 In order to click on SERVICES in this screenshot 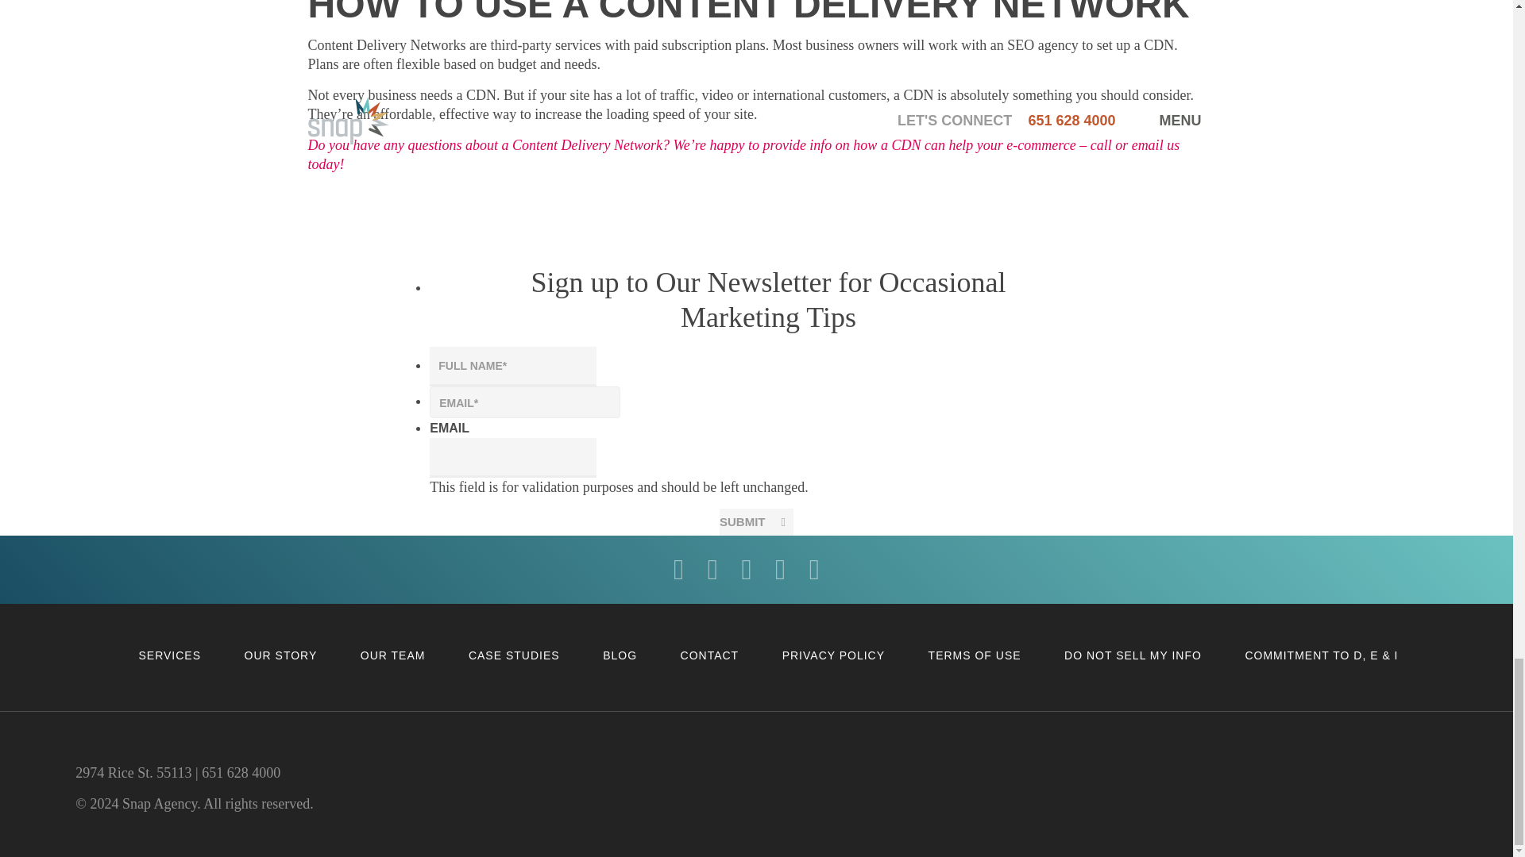, I will do `click(170, 655)`.